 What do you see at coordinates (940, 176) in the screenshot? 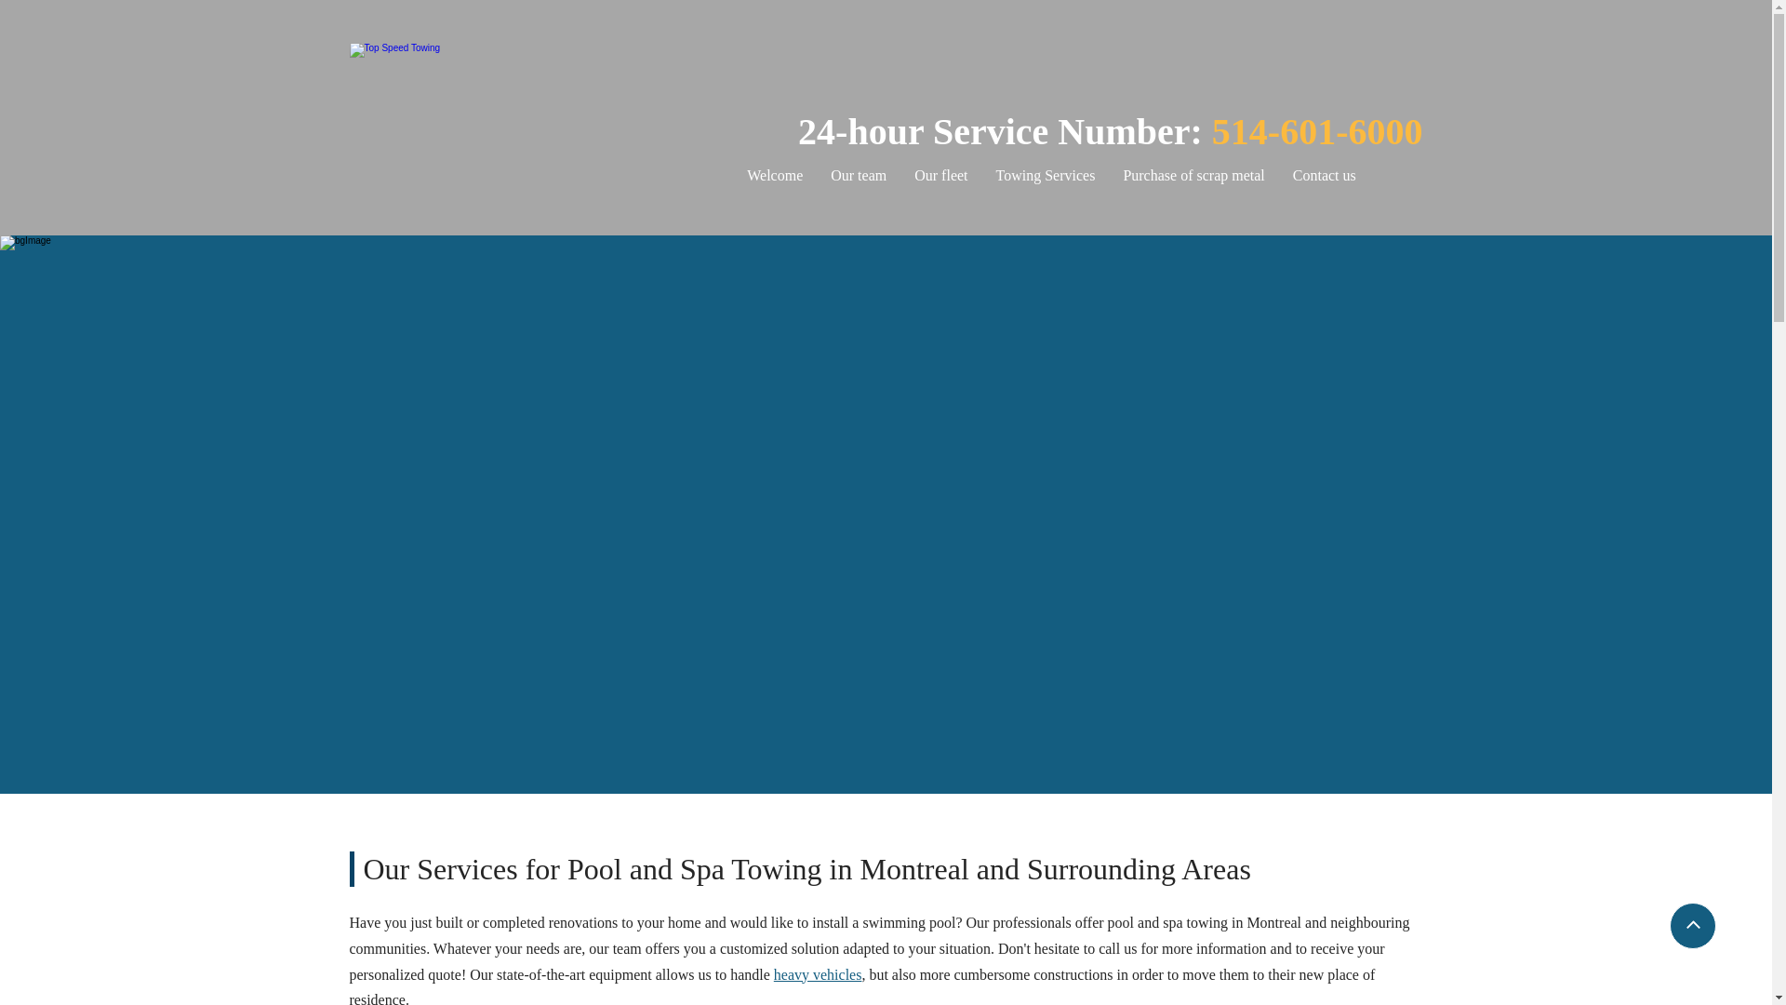
I see `Our fleet` at bounding box center [940, 176].